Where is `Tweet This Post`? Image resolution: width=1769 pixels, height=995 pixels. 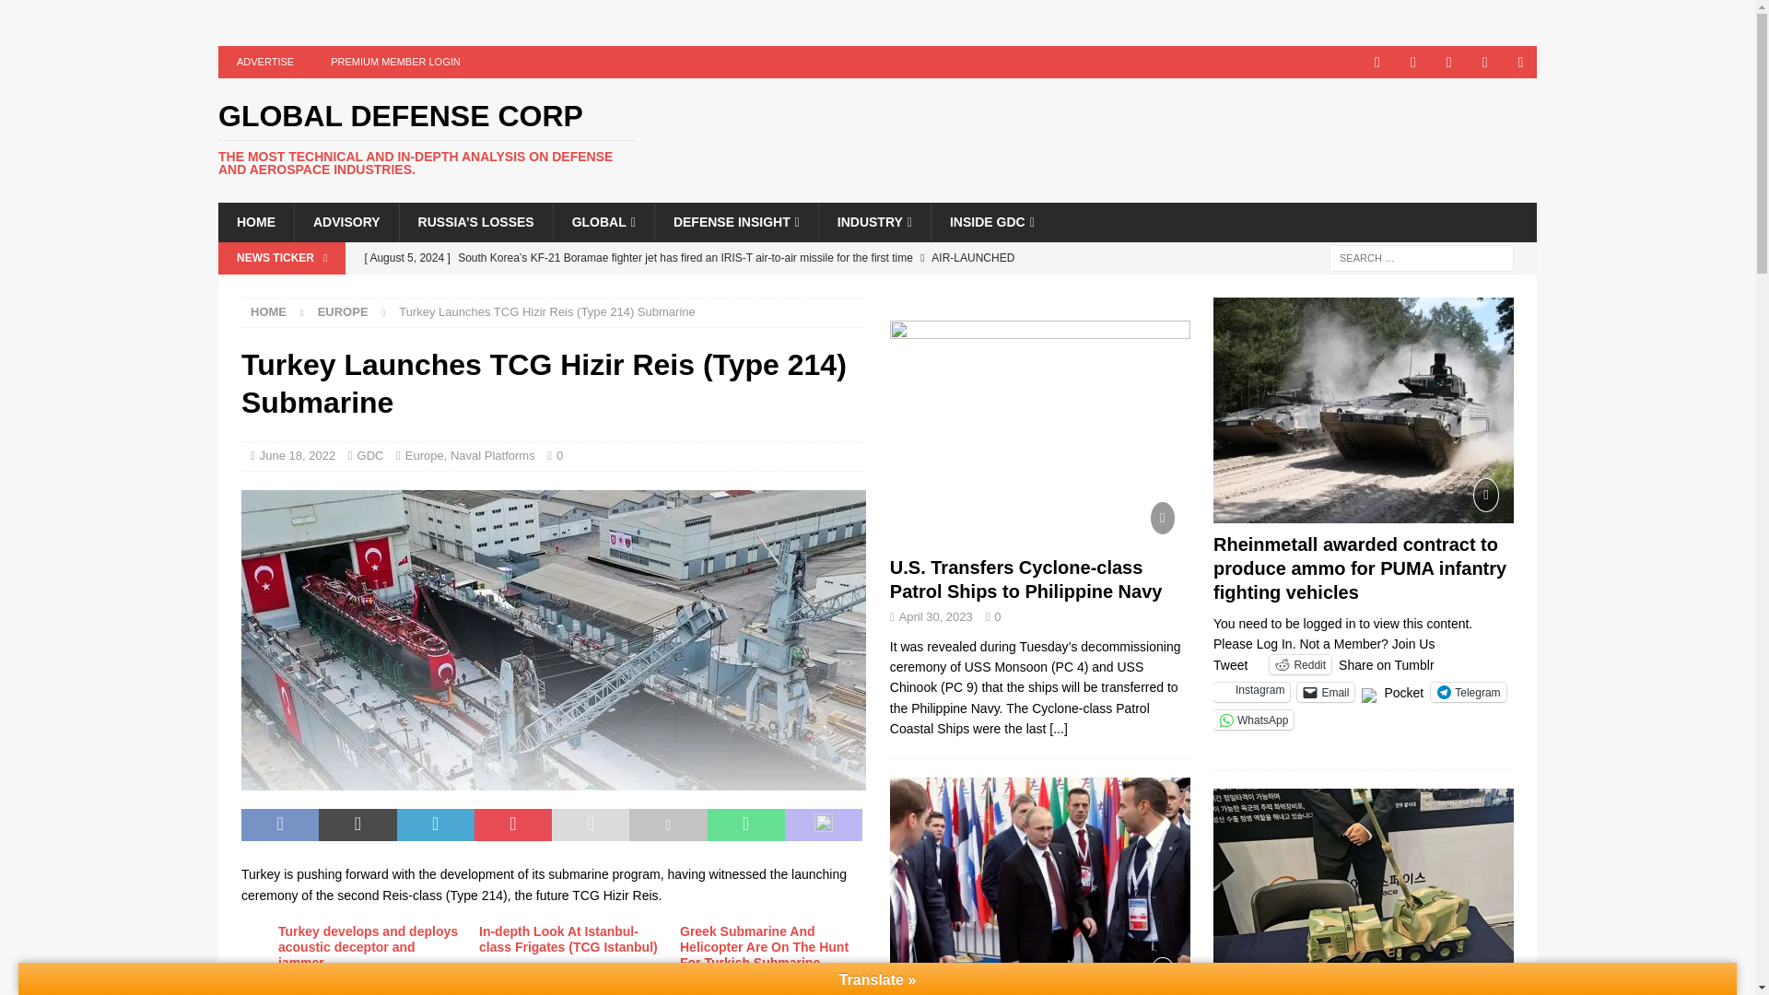
Tweet This Post is located at coordinates (357, 825).